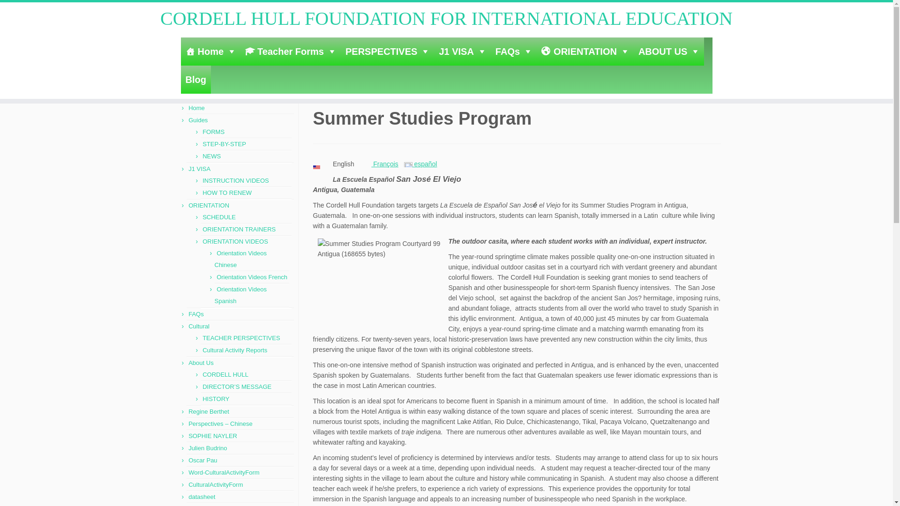  I want to click on Teacher Forms, so click(291, 52).